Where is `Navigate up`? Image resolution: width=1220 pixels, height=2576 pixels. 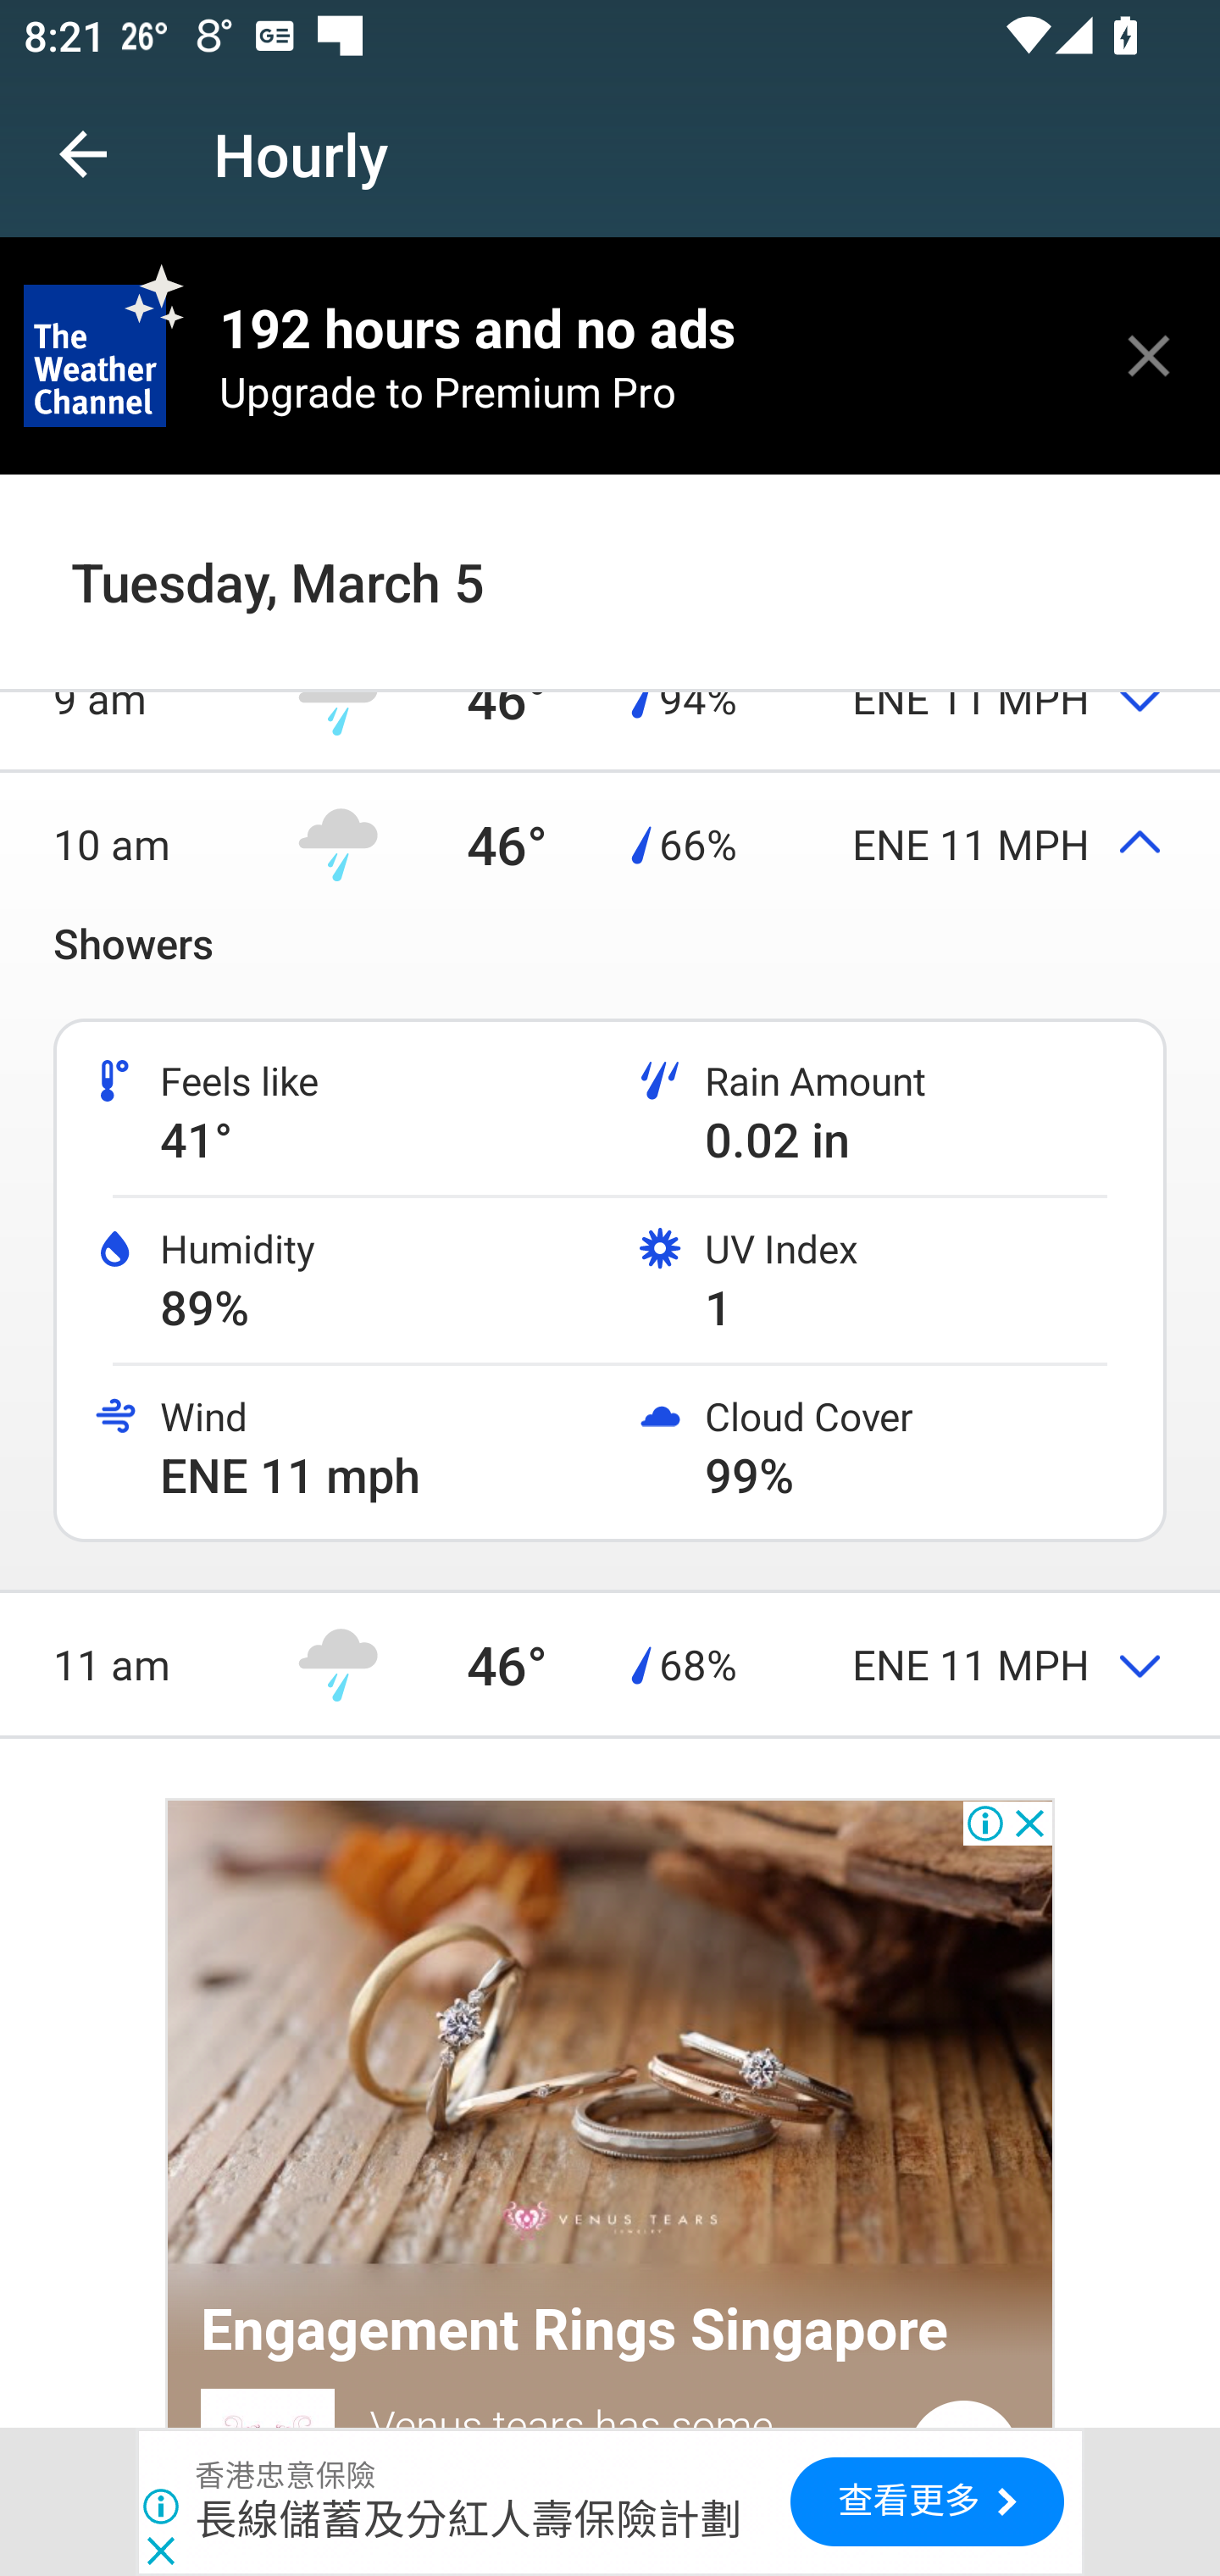
Navigate up is located at coordinates (83, 154).